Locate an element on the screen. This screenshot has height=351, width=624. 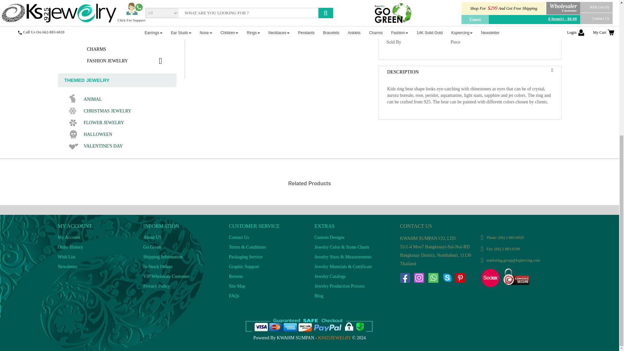
Follow us on Facebook is located at coordinates (405, 278).